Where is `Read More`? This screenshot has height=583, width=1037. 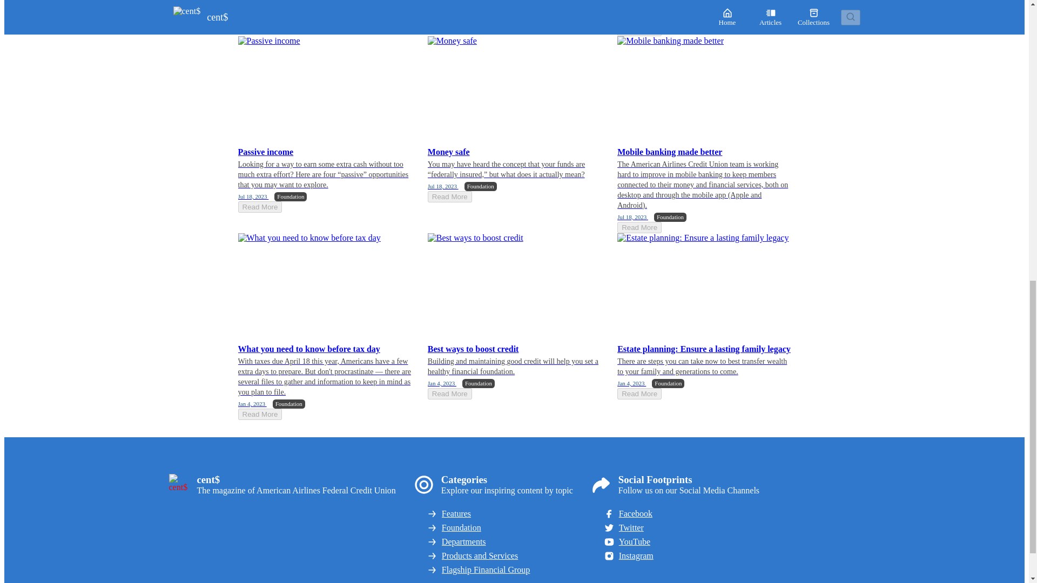
Read More is located at coordinates (639, 394).